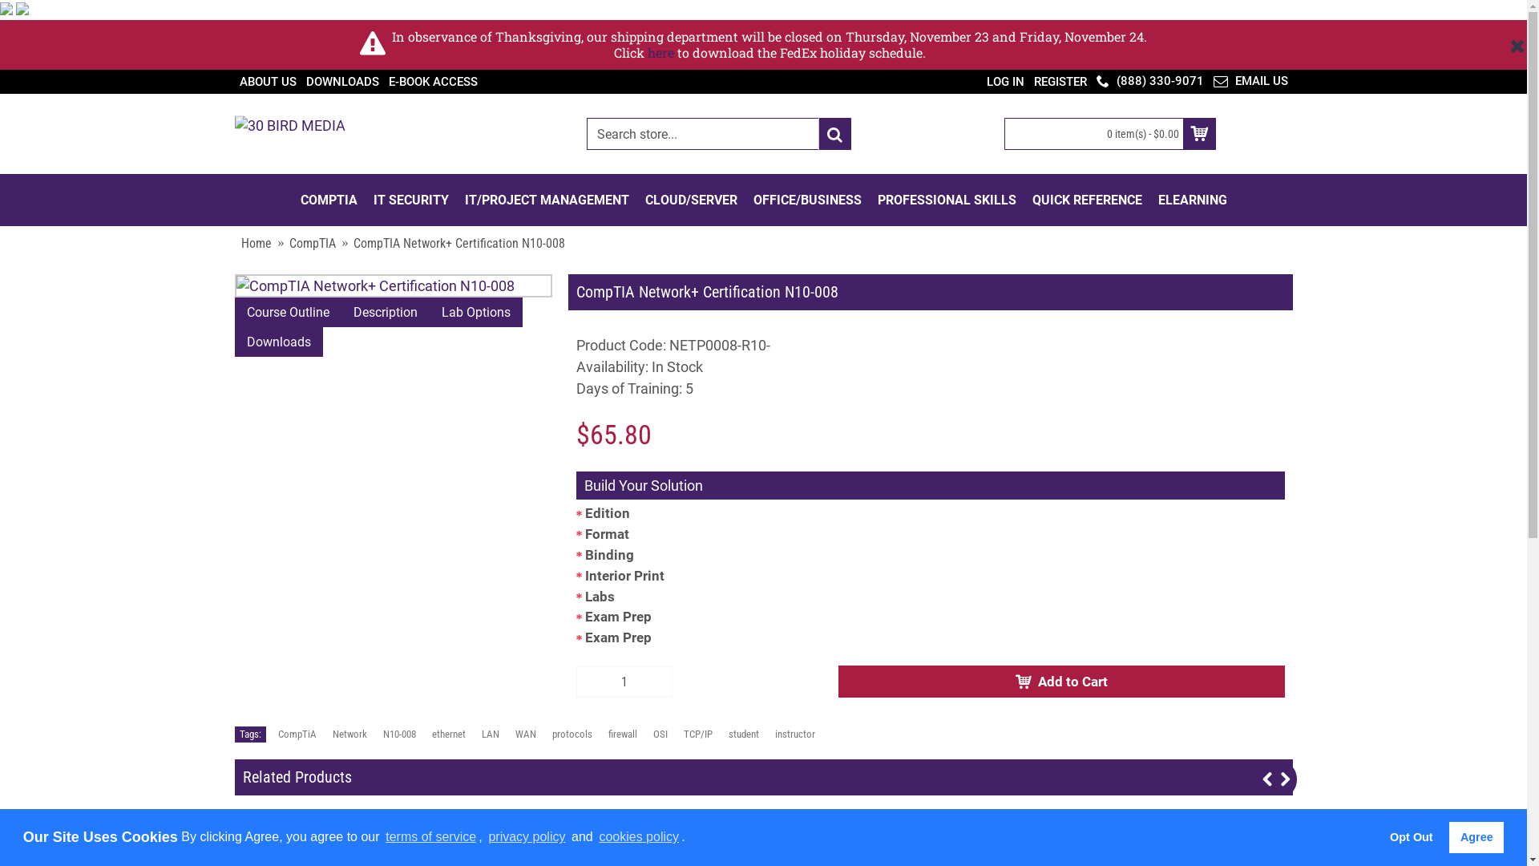  I want to click on N10-008, so click(399, 734).